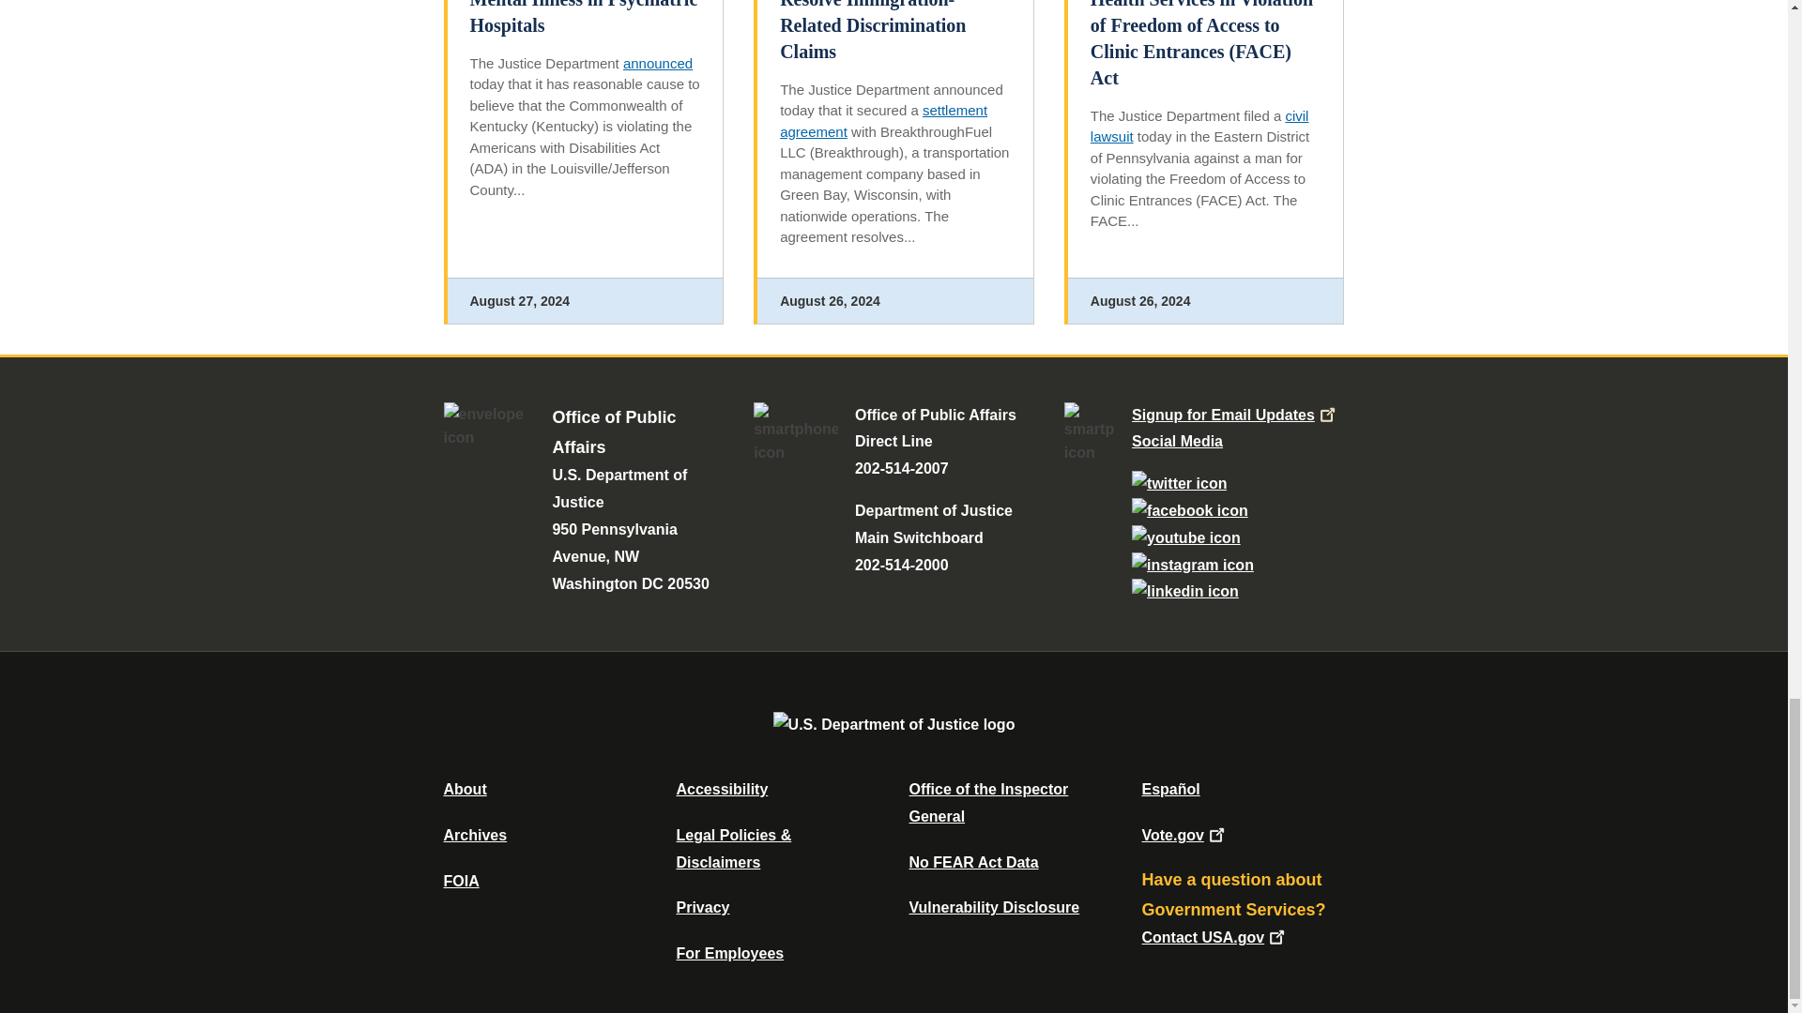 Image resolution: width=1802 pixels, height=1013 pixels. I want to click on Accessibility Statement, so click(721, 788).